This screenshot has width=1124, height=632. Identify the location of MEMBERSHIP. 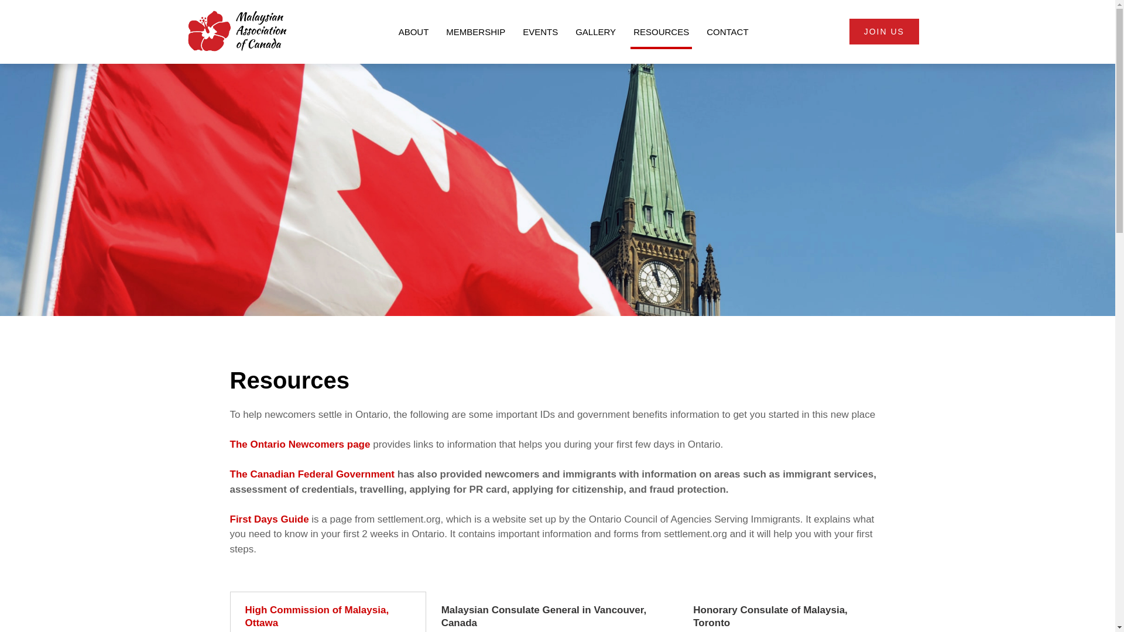
(475, 32).